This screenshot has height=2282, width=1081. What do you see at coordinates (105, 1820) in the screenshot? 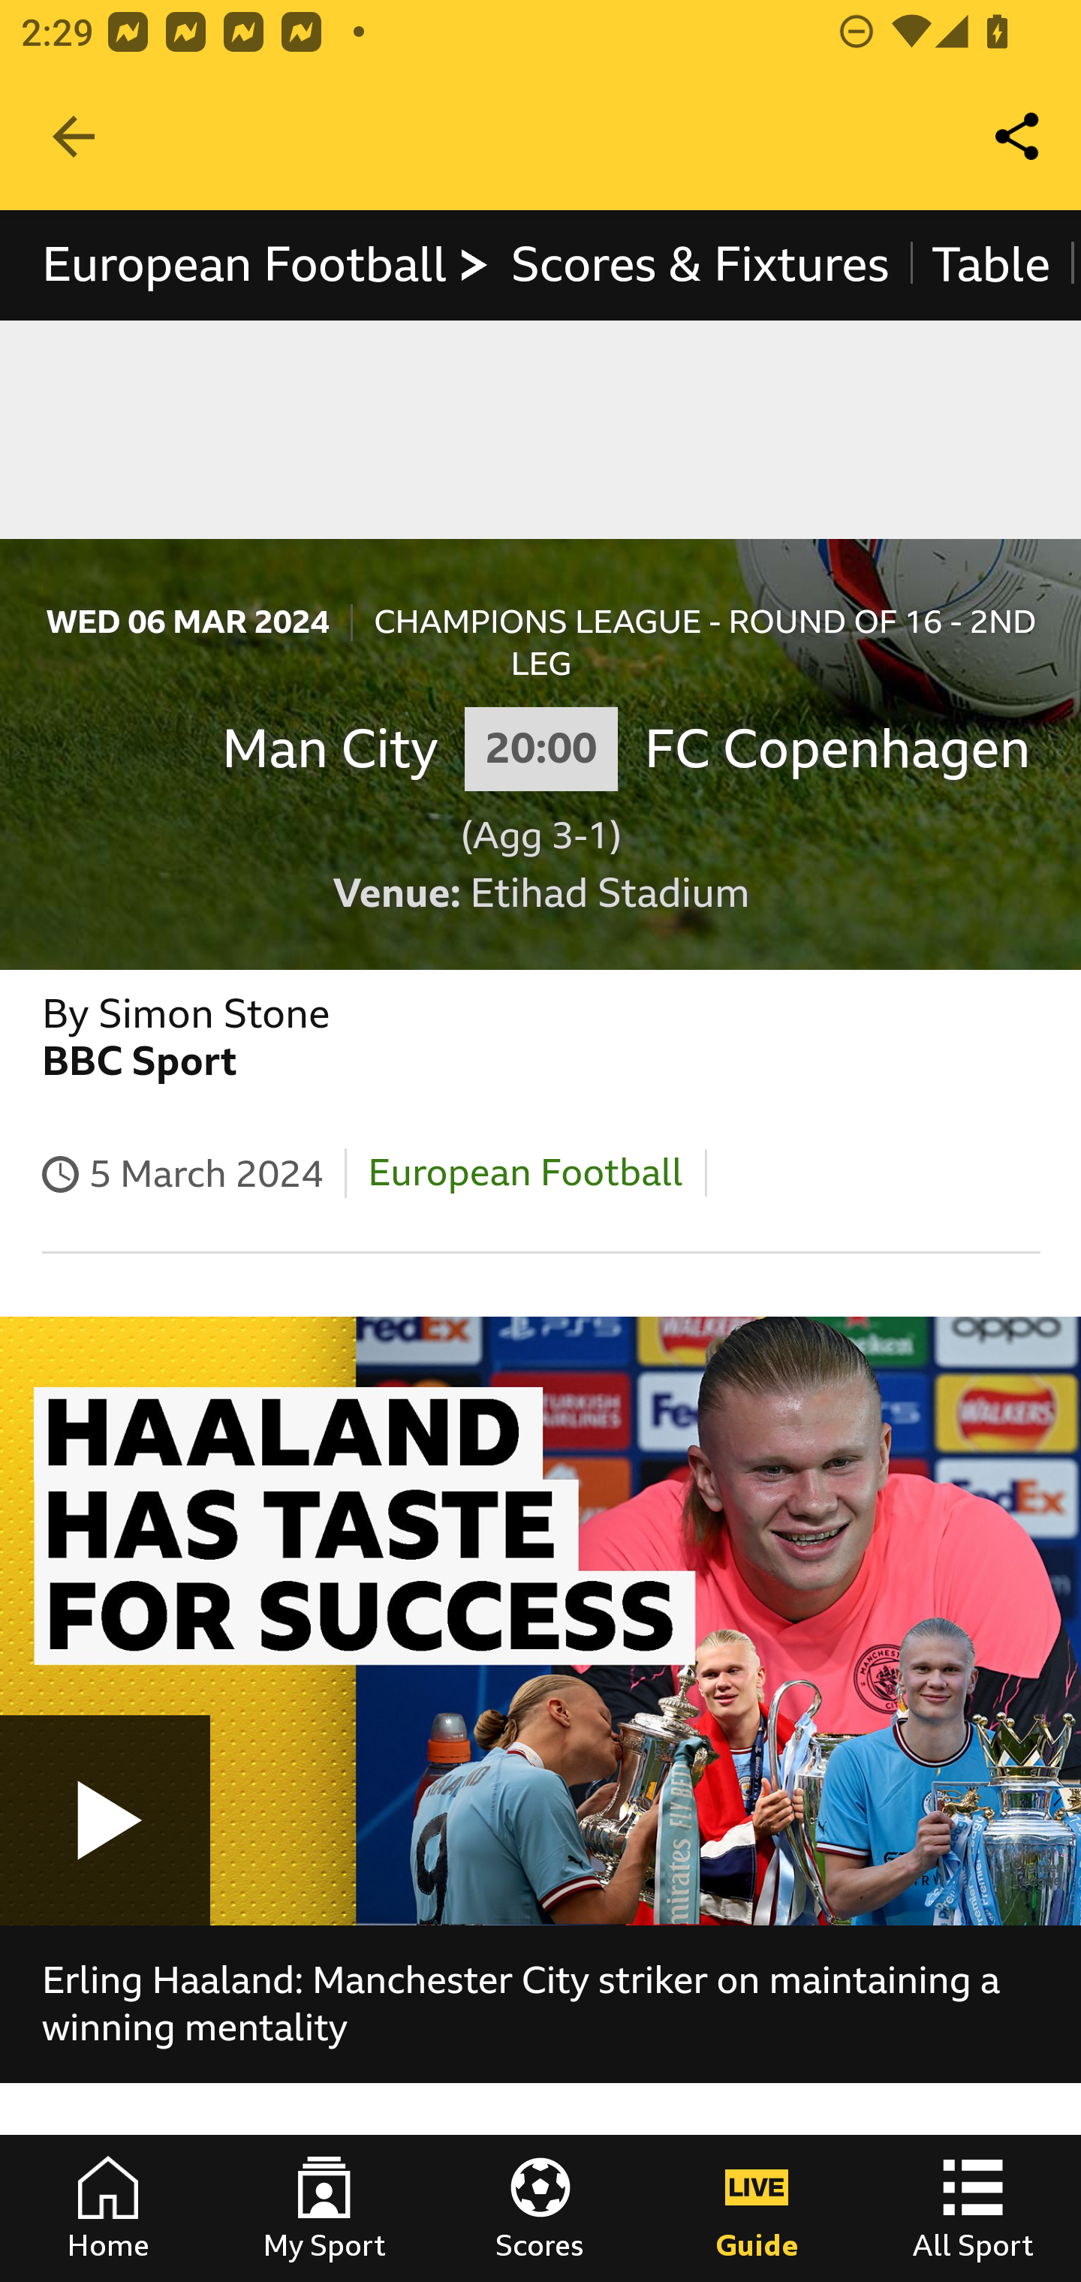
I see `Play ` at bounding box center [105, 1820].